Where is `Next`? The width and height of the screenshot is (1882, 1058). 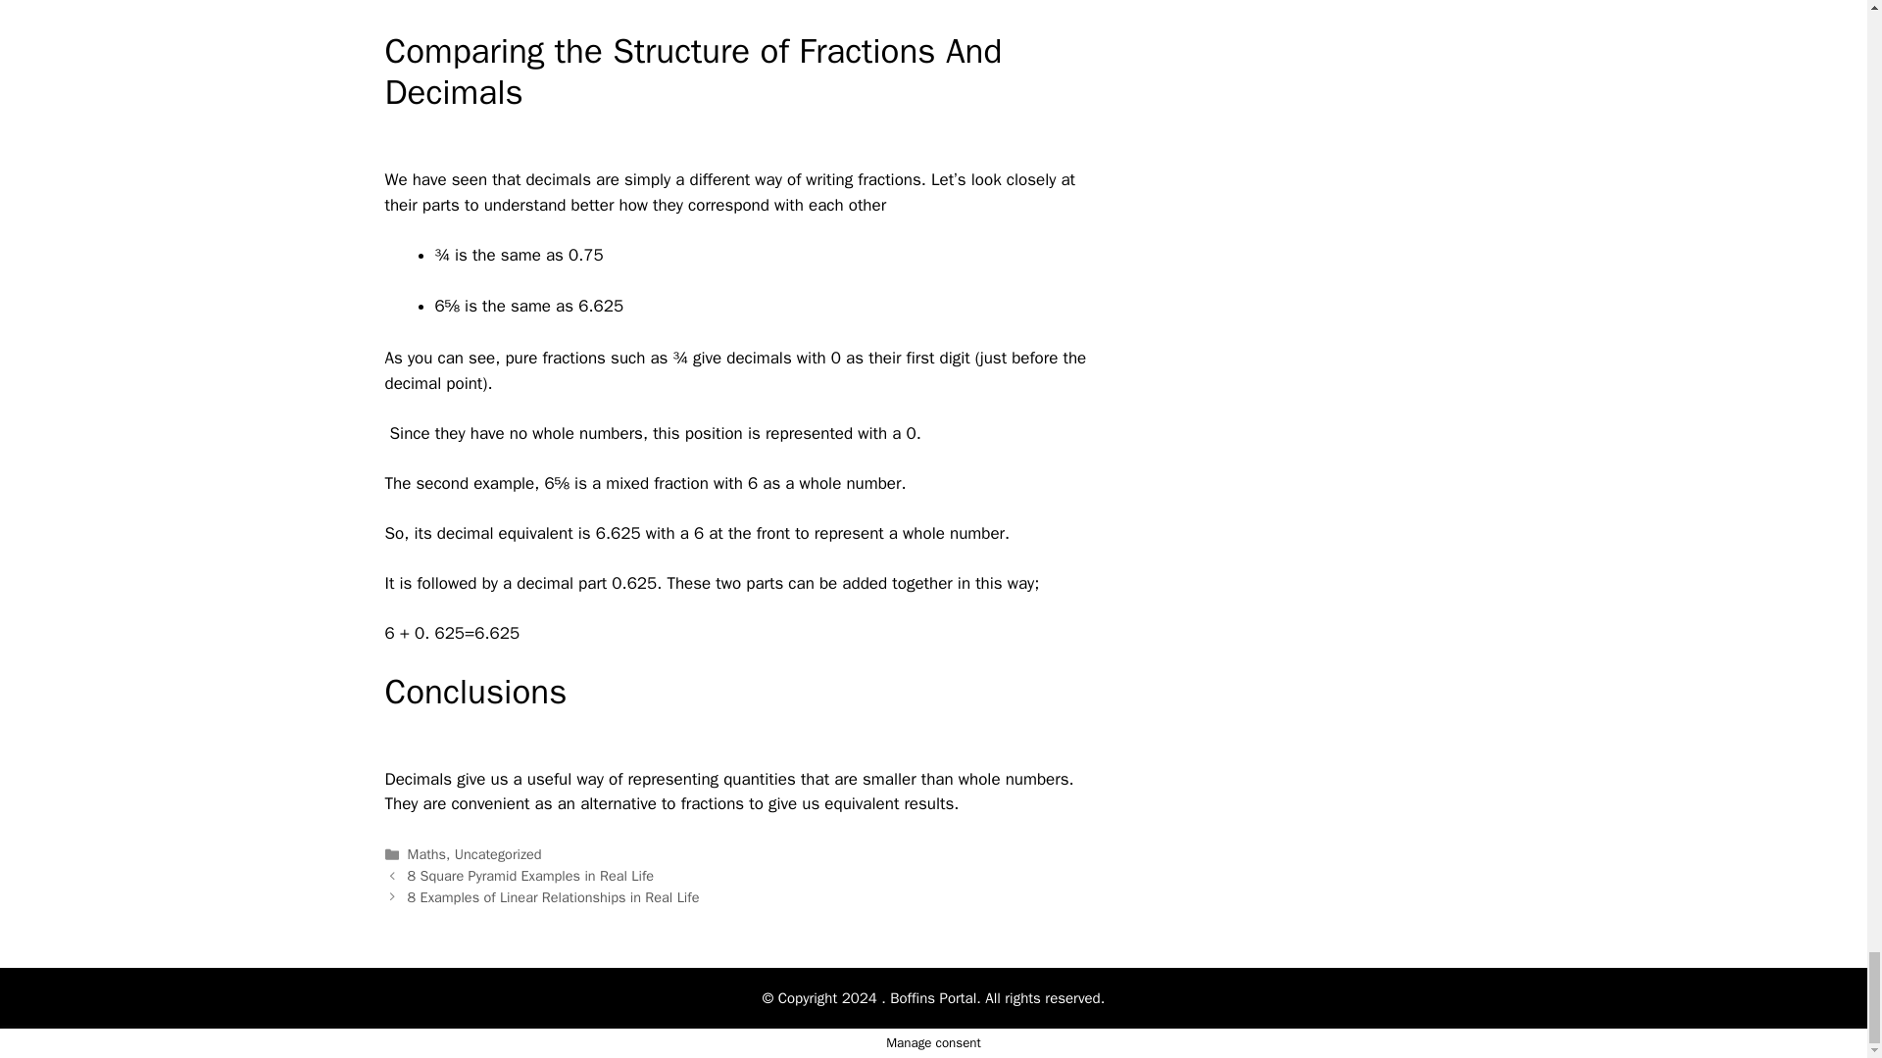
Next is located at coordinates (554, 897).